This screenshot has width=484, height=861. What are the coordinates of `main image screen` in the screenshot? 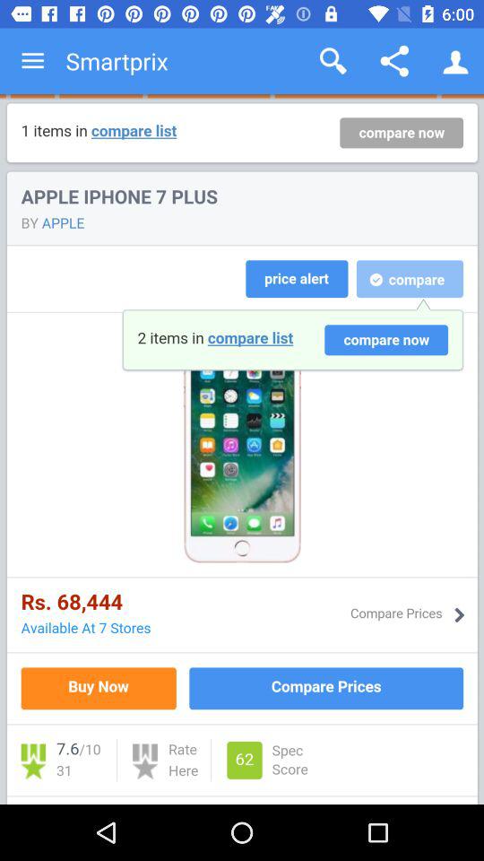 It's located at (242, 449).